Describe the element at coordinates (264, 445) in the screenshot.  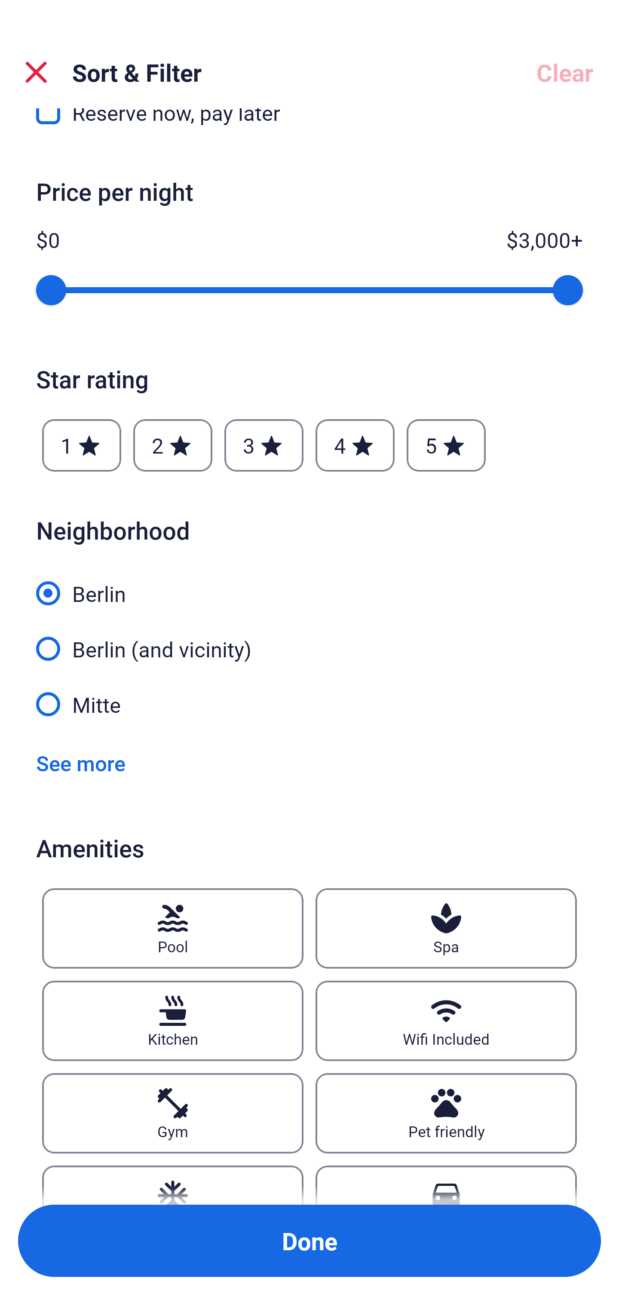
I see `3` at that location.